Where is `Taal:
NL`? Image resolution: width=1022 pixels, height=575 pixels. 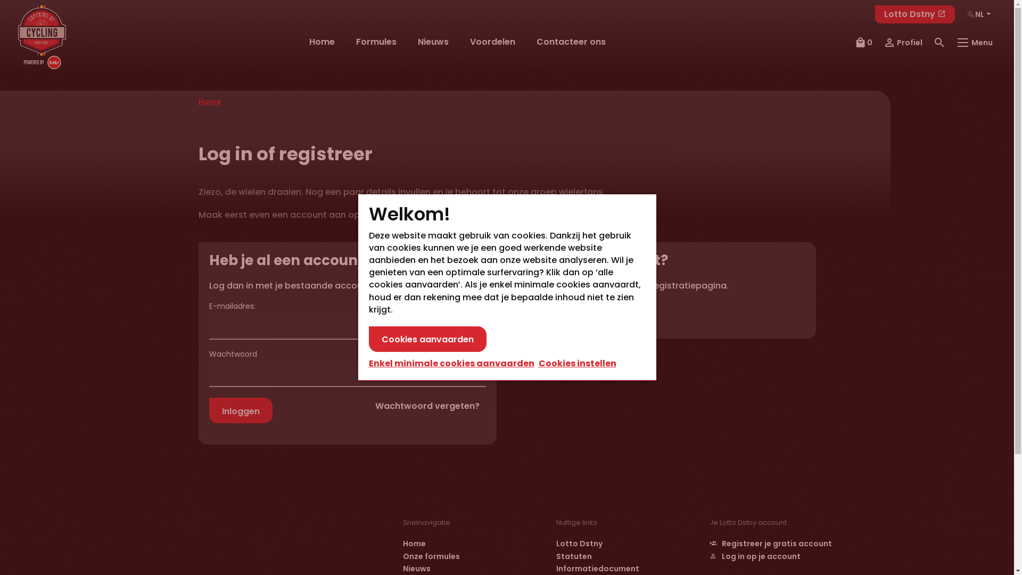 Taal:
NL is located at coordinates (979, 14).